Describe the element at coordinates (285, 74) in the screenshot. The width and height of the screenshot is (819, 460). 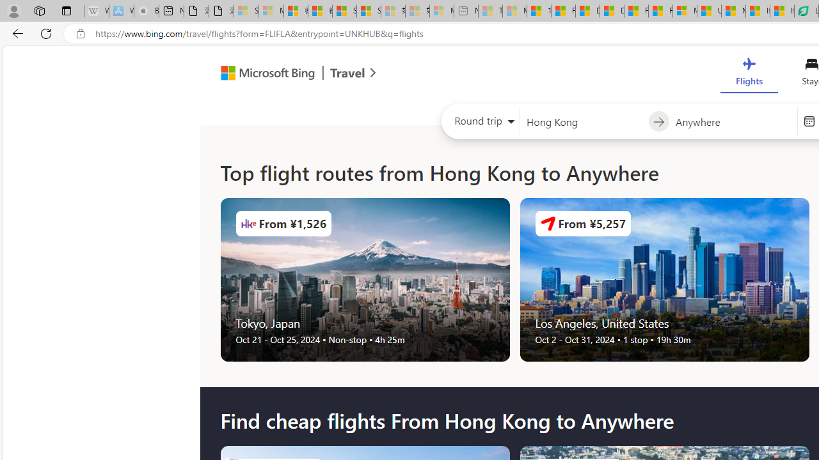
I see `Microsoft Bing Travel` at that location.